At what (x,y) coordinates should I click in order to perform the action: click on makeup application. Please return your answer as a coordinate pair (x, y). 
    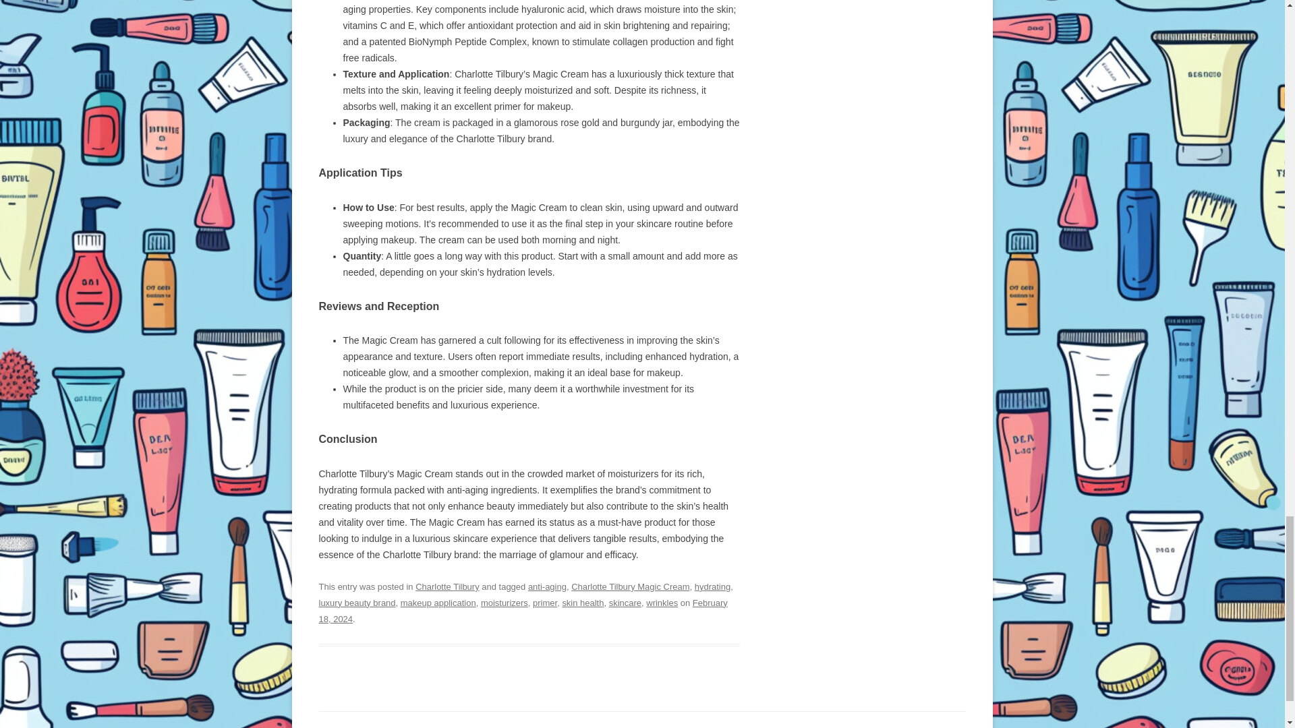
    Looking at the image, I should click on (438, 603).